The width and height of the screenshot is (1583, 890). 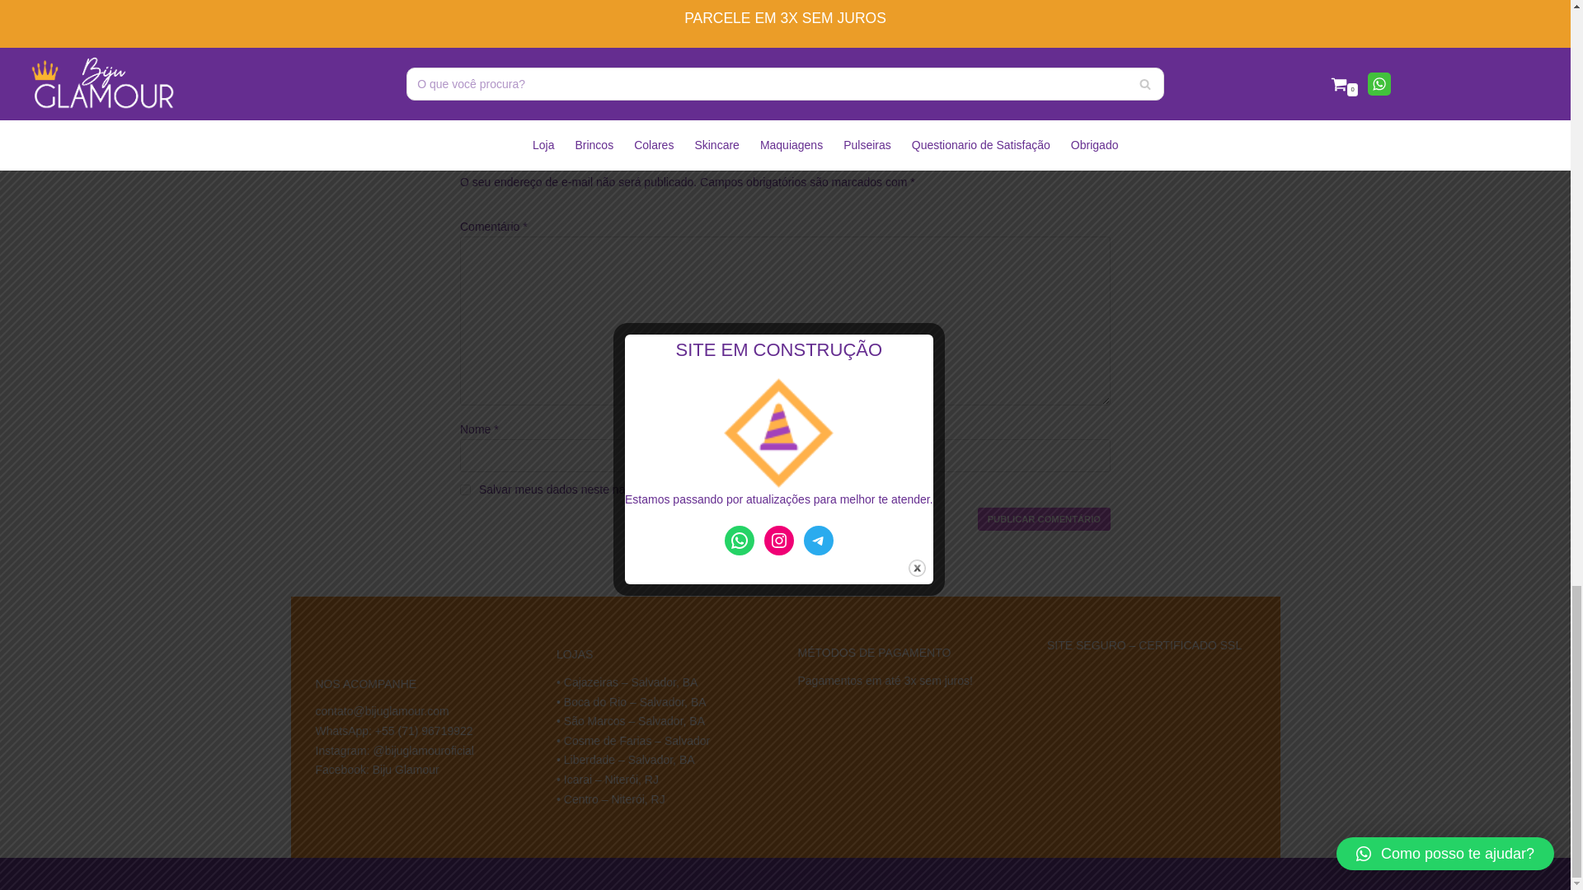 I want to click on Site Seguro - Certificado SSL, so click(x=1146, y=705).